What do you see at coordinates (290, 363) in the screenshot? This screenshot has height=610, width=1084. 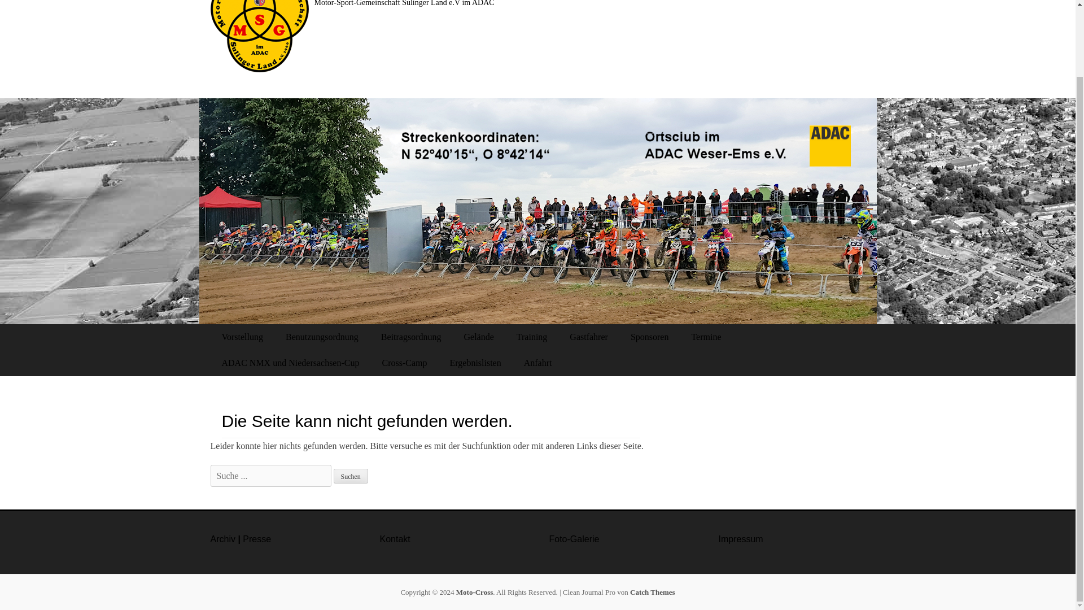 I see `ADAC NMX und Niedersachsen-Cup` at bounding box center [290, 363].